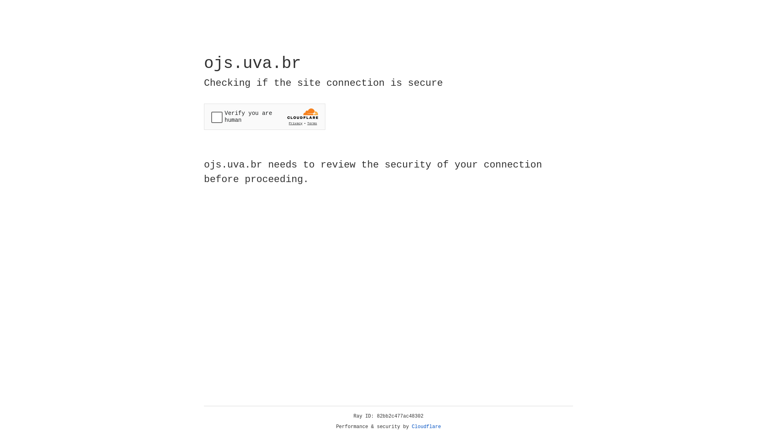 The width and height of the screenshot is (777, 437). What do you see at coordinates (265, 117) in the screenshot?
I see `Widget containing a Cloudflare security challenge` at bounding box center [265, 117].